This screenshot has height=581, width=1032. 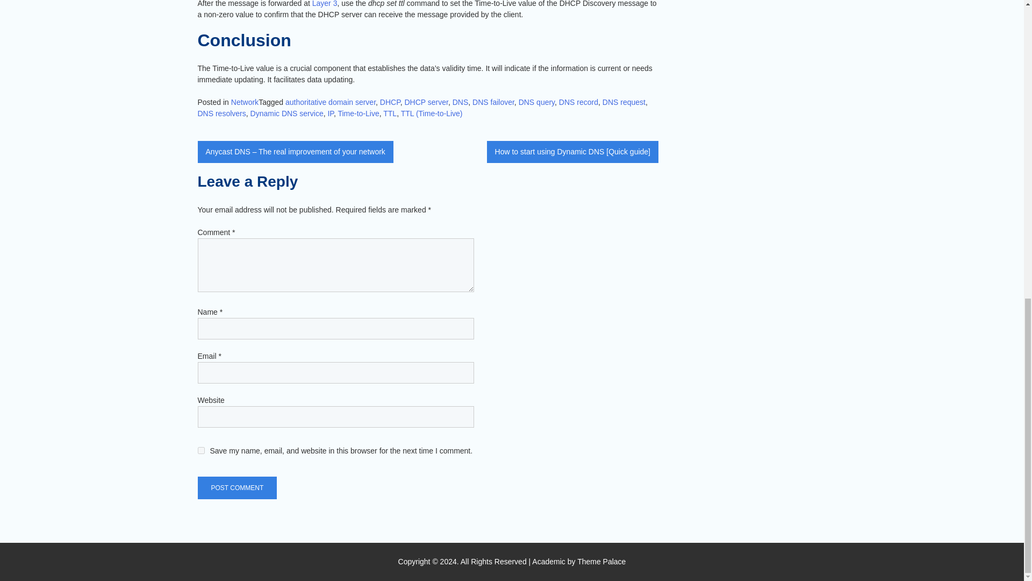 What do you see at coordinates (426, 102) in the screenshot?
I see `DHCP server` at bounding box center [426, 102].